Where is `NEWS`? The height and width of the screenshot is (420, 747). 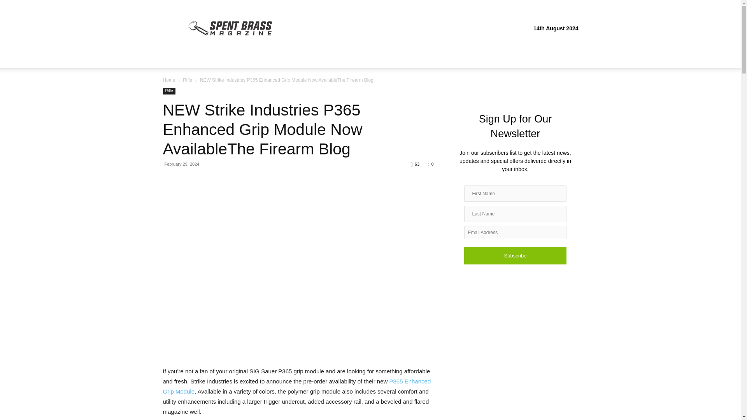 NEWS is located at coordinates (300, 58).